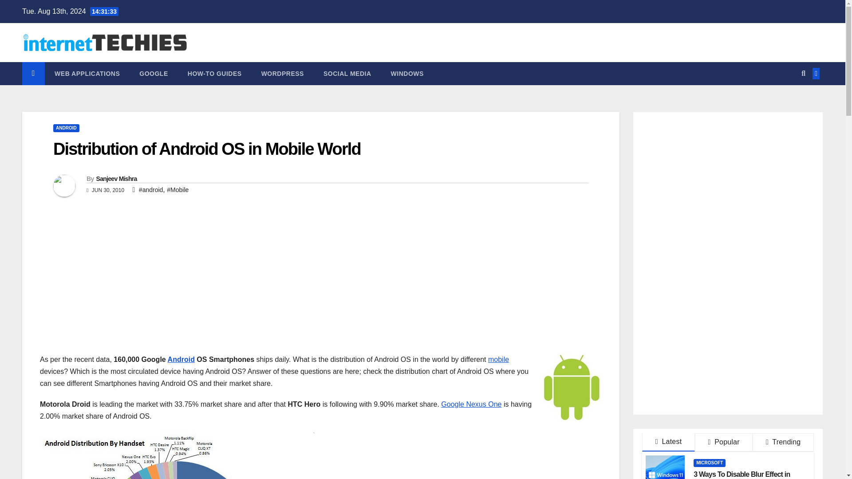  I want to click on mobile, so click(498, 359).